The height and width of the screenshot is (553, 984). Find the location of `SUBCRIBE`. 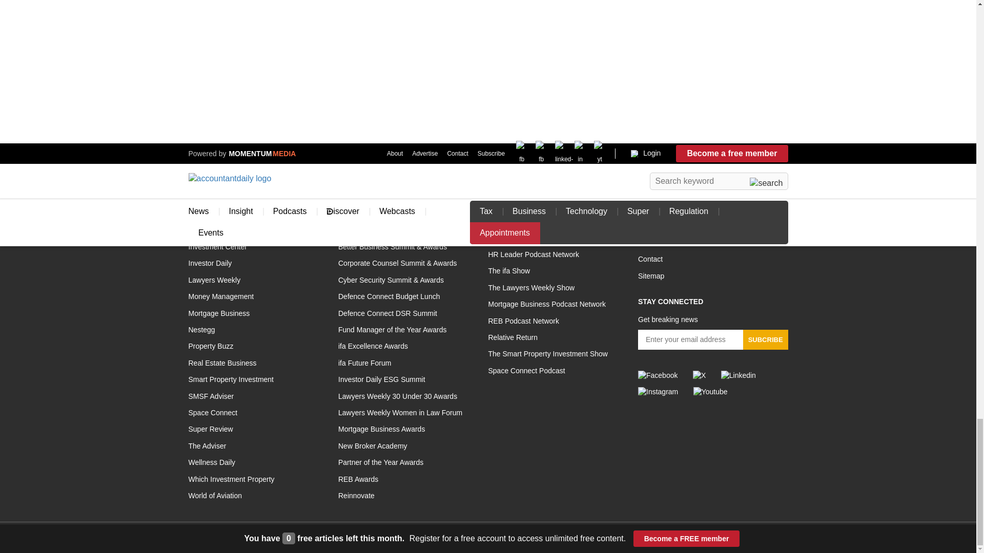

SUBCRIBE is located at coordinates (765, 339).